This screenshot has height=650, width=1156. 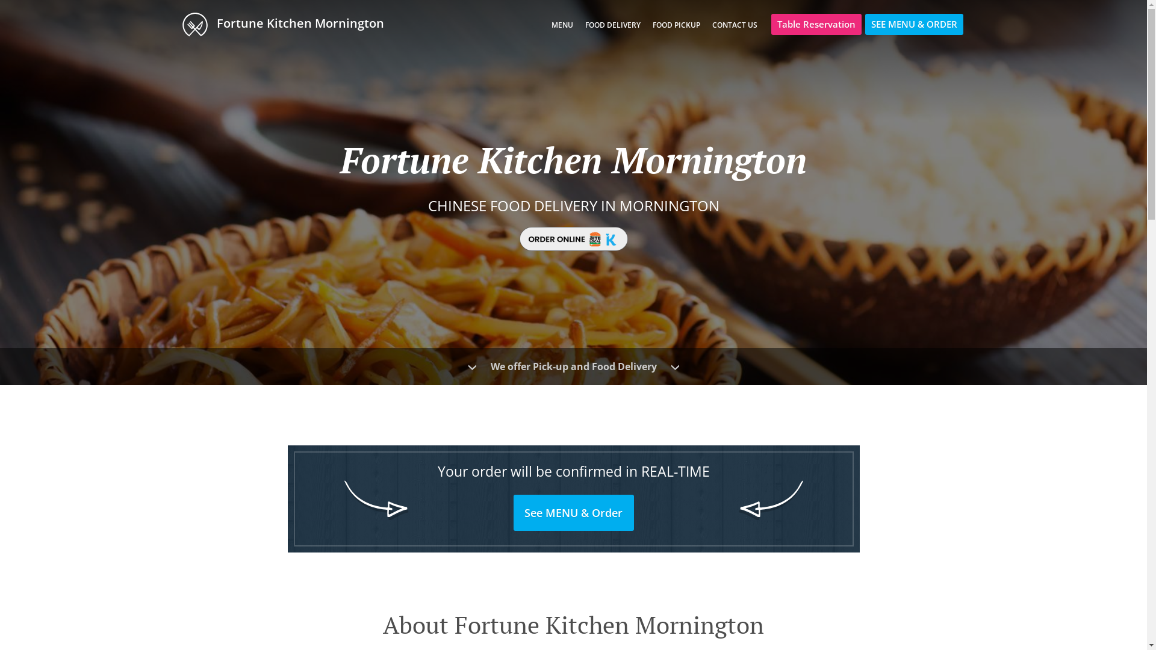 What do you see at coordinates (562, 25) in the screenshot?
I see `MENU` at bounding box center [562, 25].